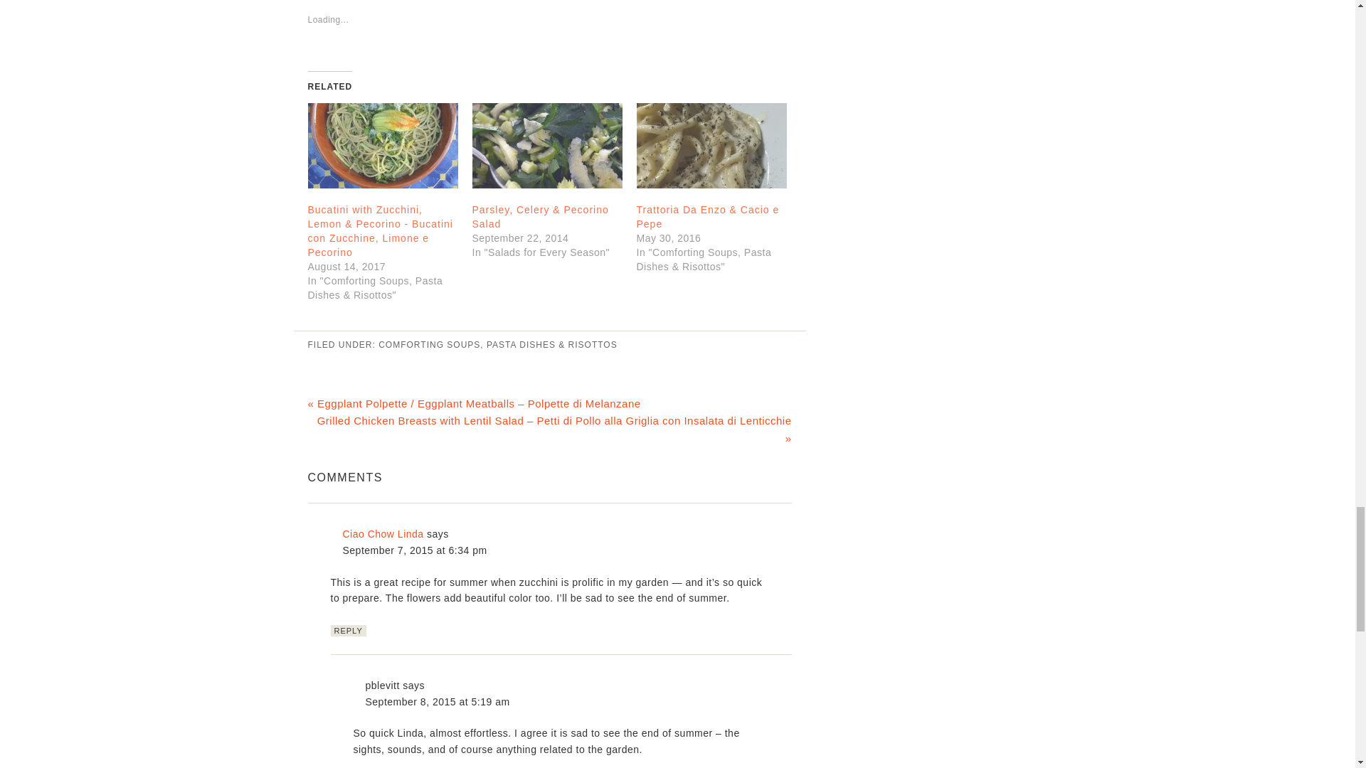 The image size is (1366, 768). I want to click on September 7, 2015 at 6:34 pm, so click(415, 550).